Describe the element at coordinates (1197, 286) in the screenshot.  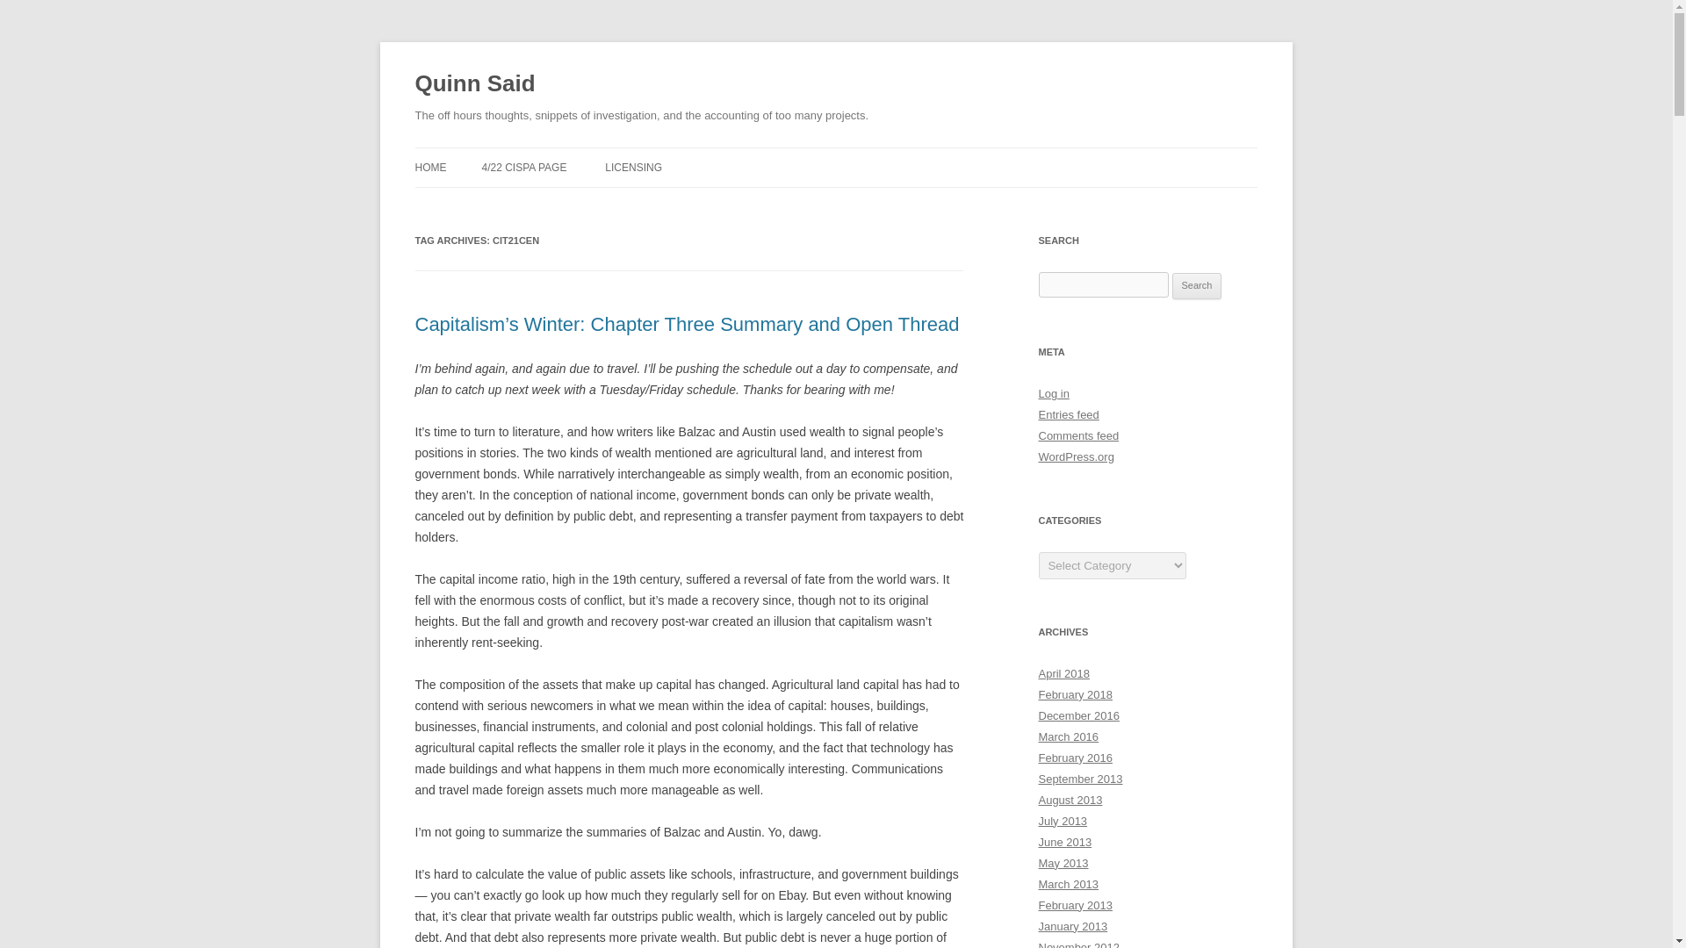
I see `Search` at that location.